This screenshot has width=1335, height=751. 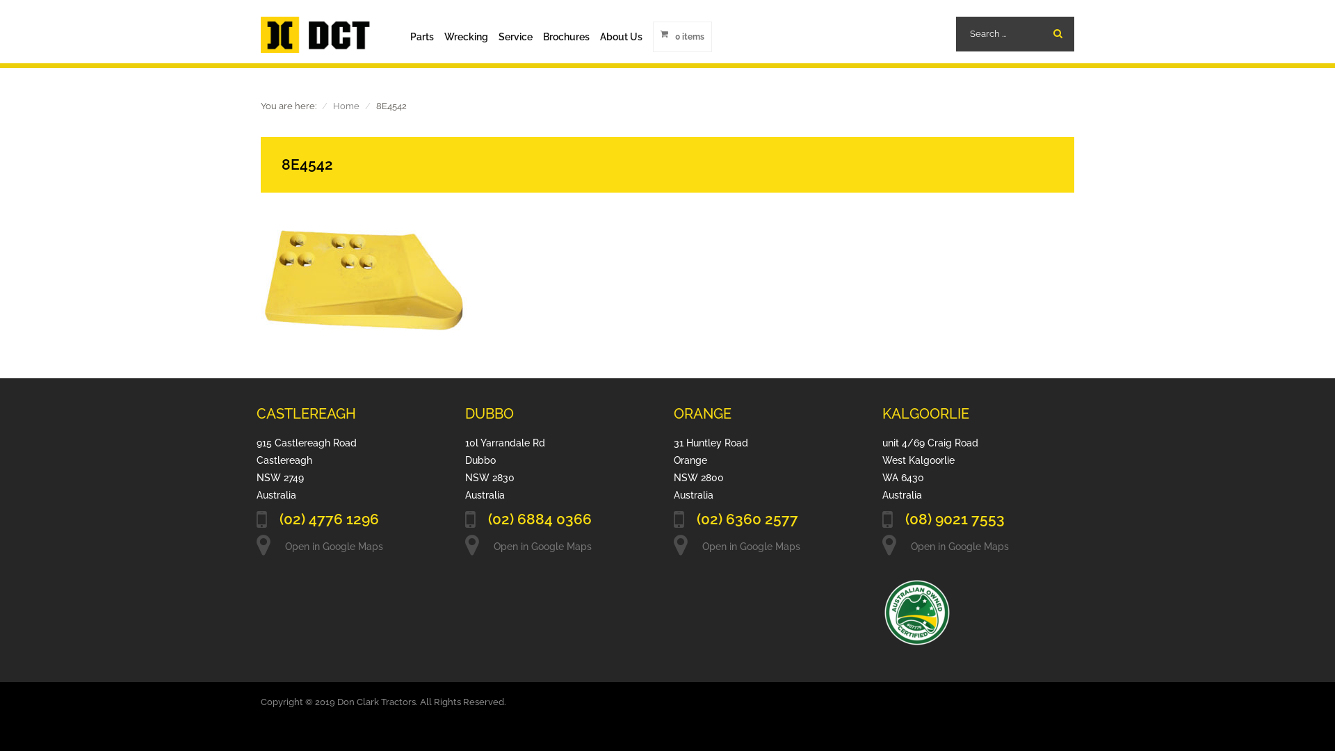 I want to click on Brochures, so click(x=566, y=37).